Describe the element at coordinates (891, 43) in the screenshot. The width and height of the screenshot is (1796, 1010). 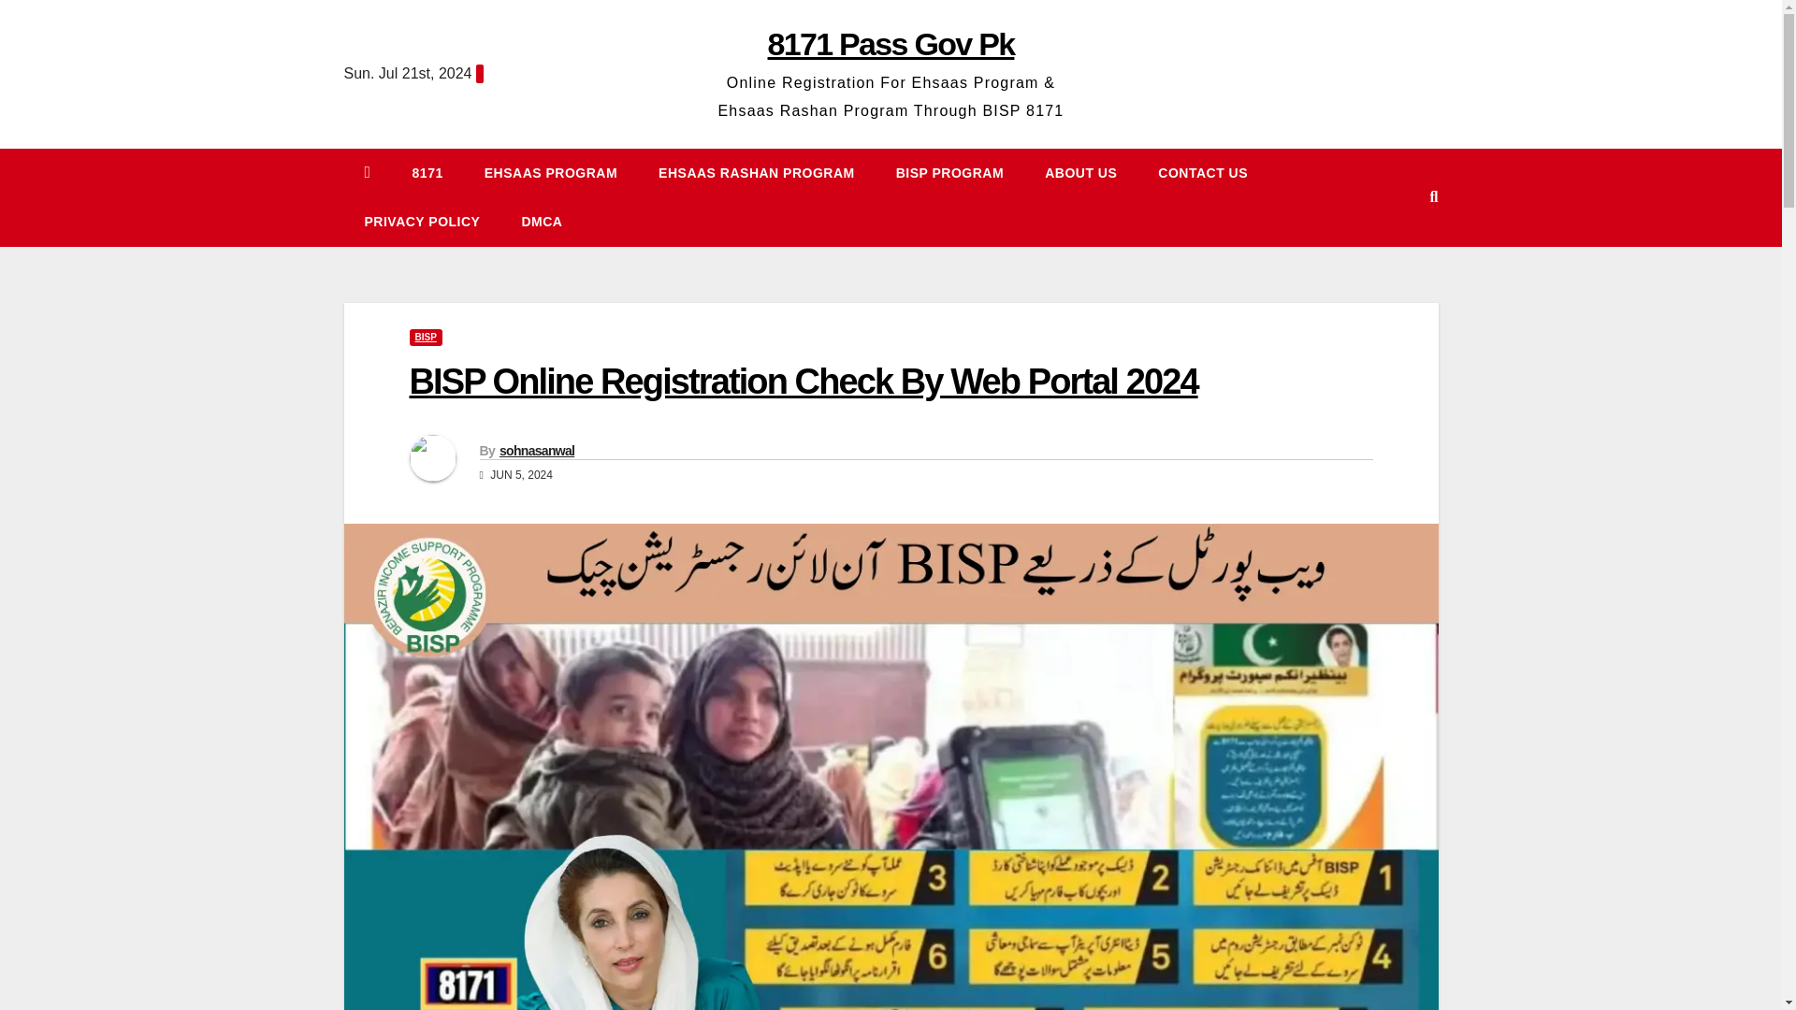
I see `8171 Pass Gov Pk` at that location.